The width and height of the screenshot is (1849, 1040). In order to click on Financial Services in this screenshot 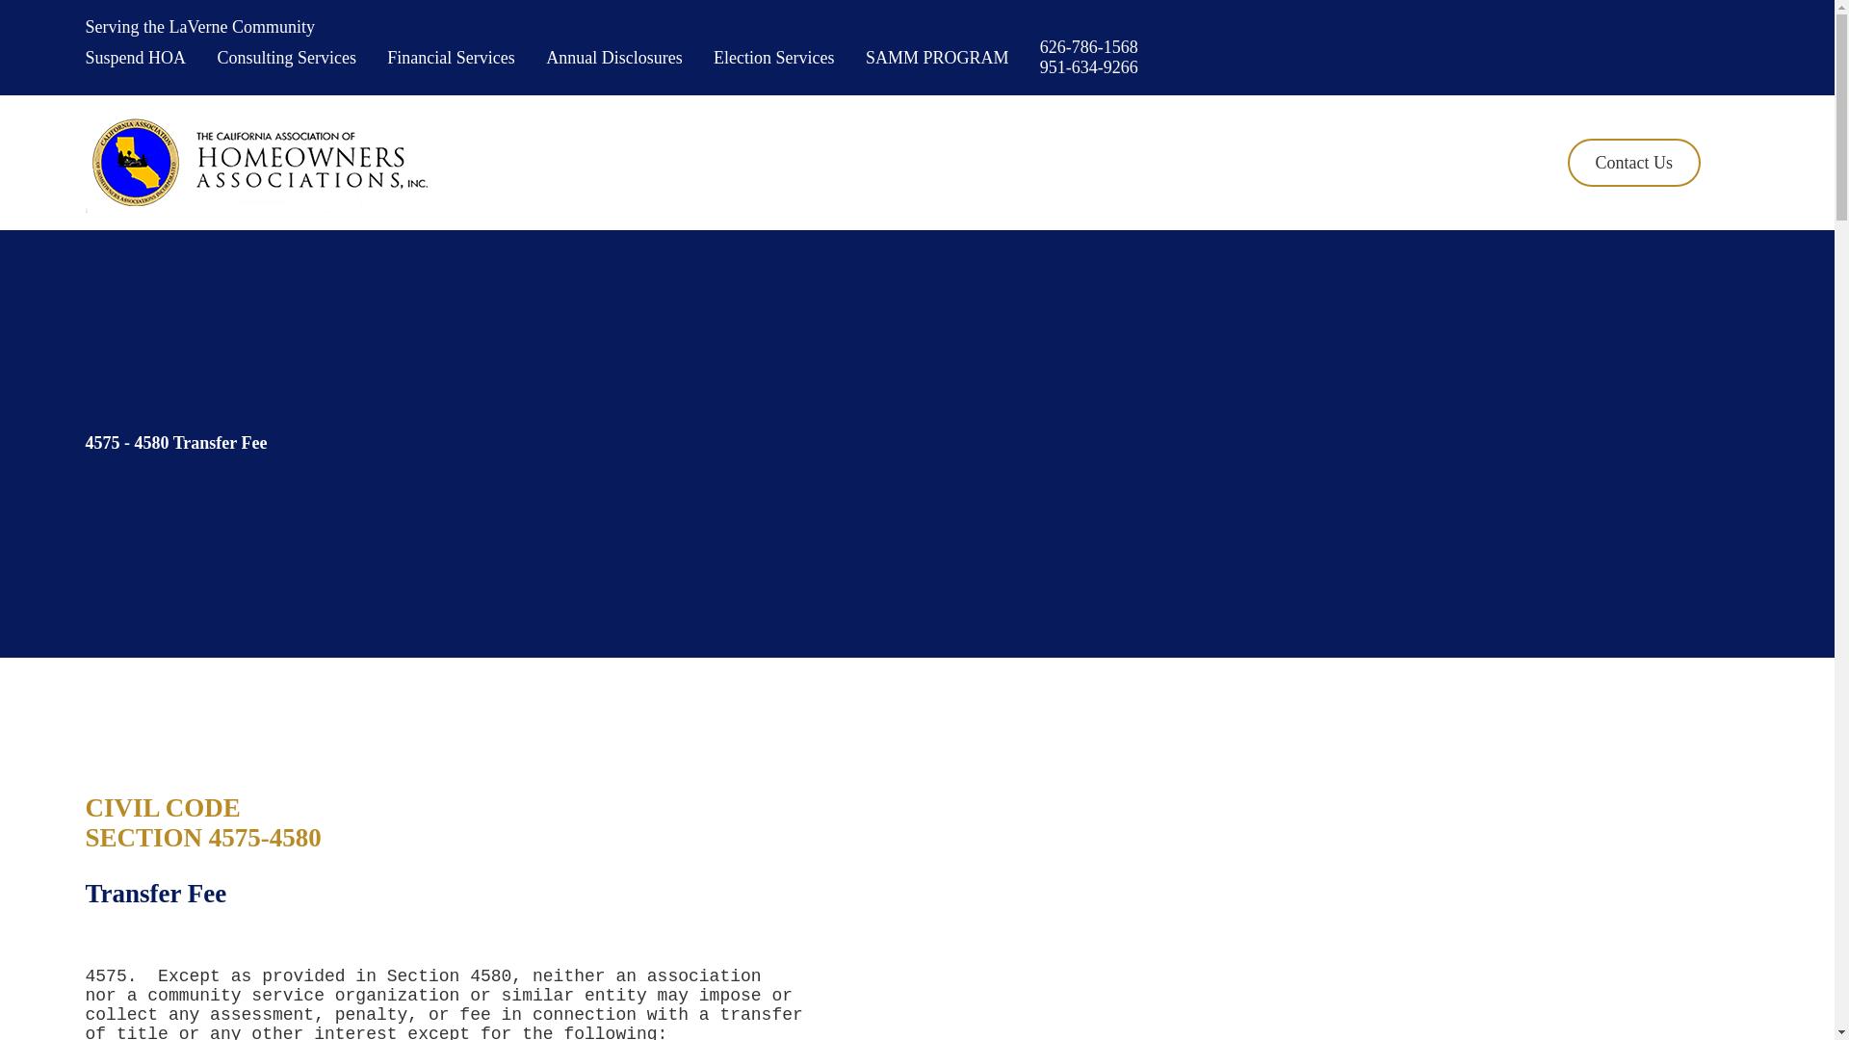, I will do `click(450, 58)`.